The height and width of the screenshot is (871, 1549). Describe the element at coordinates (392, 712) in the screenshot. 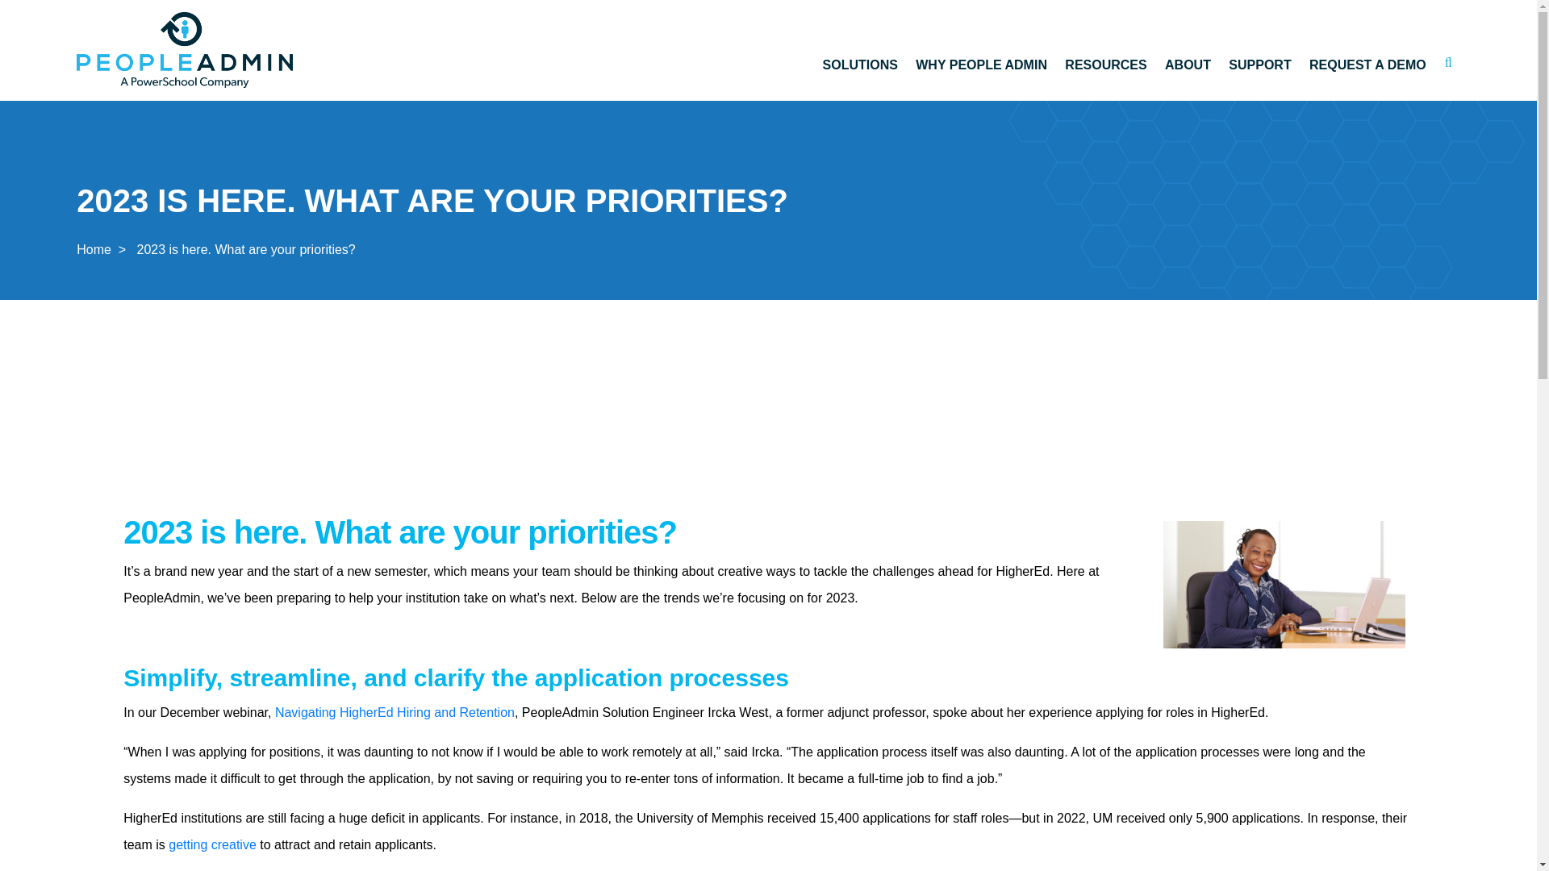

I see `Navigating HigherEd Hiring and Retention` at that location.